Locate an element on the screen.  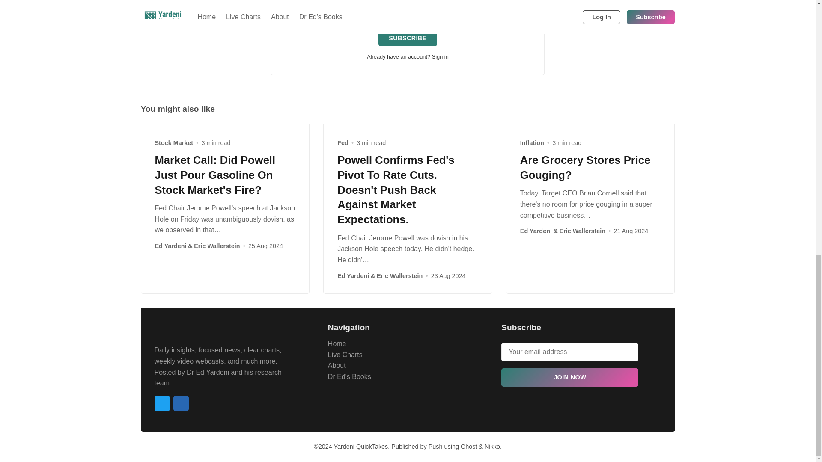
Eric Wallerstein is located at coordinates (217, 246).